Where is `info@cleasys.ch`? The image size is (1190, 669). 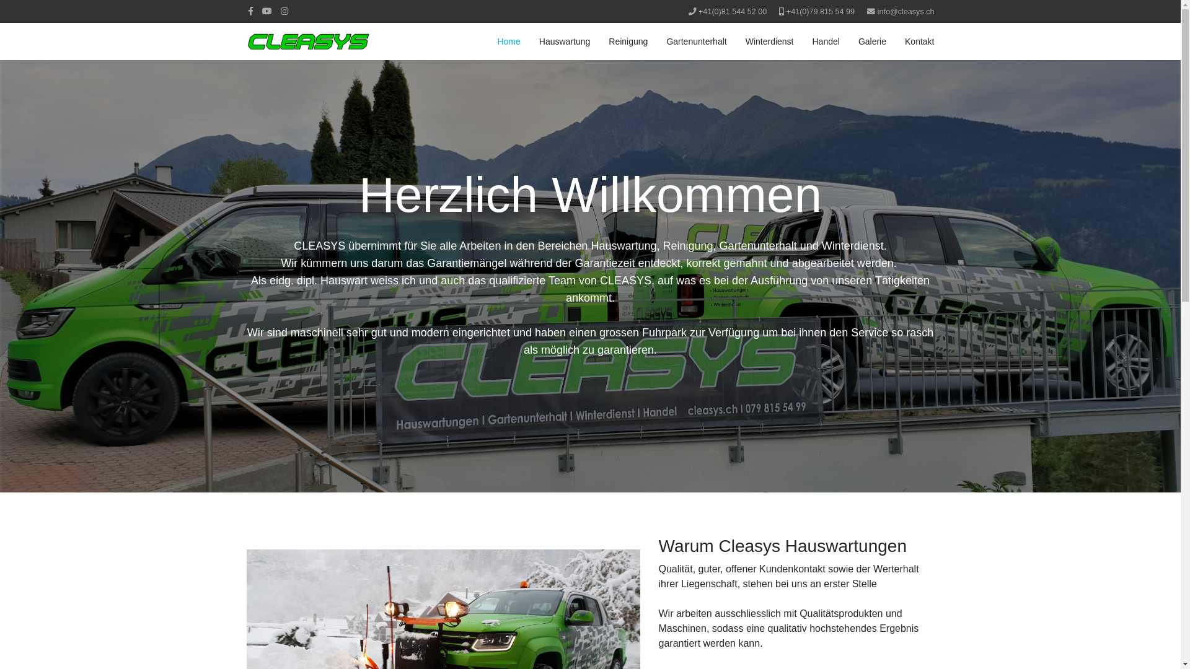
info@cleasys.ch is located at coordinates (906, 12).